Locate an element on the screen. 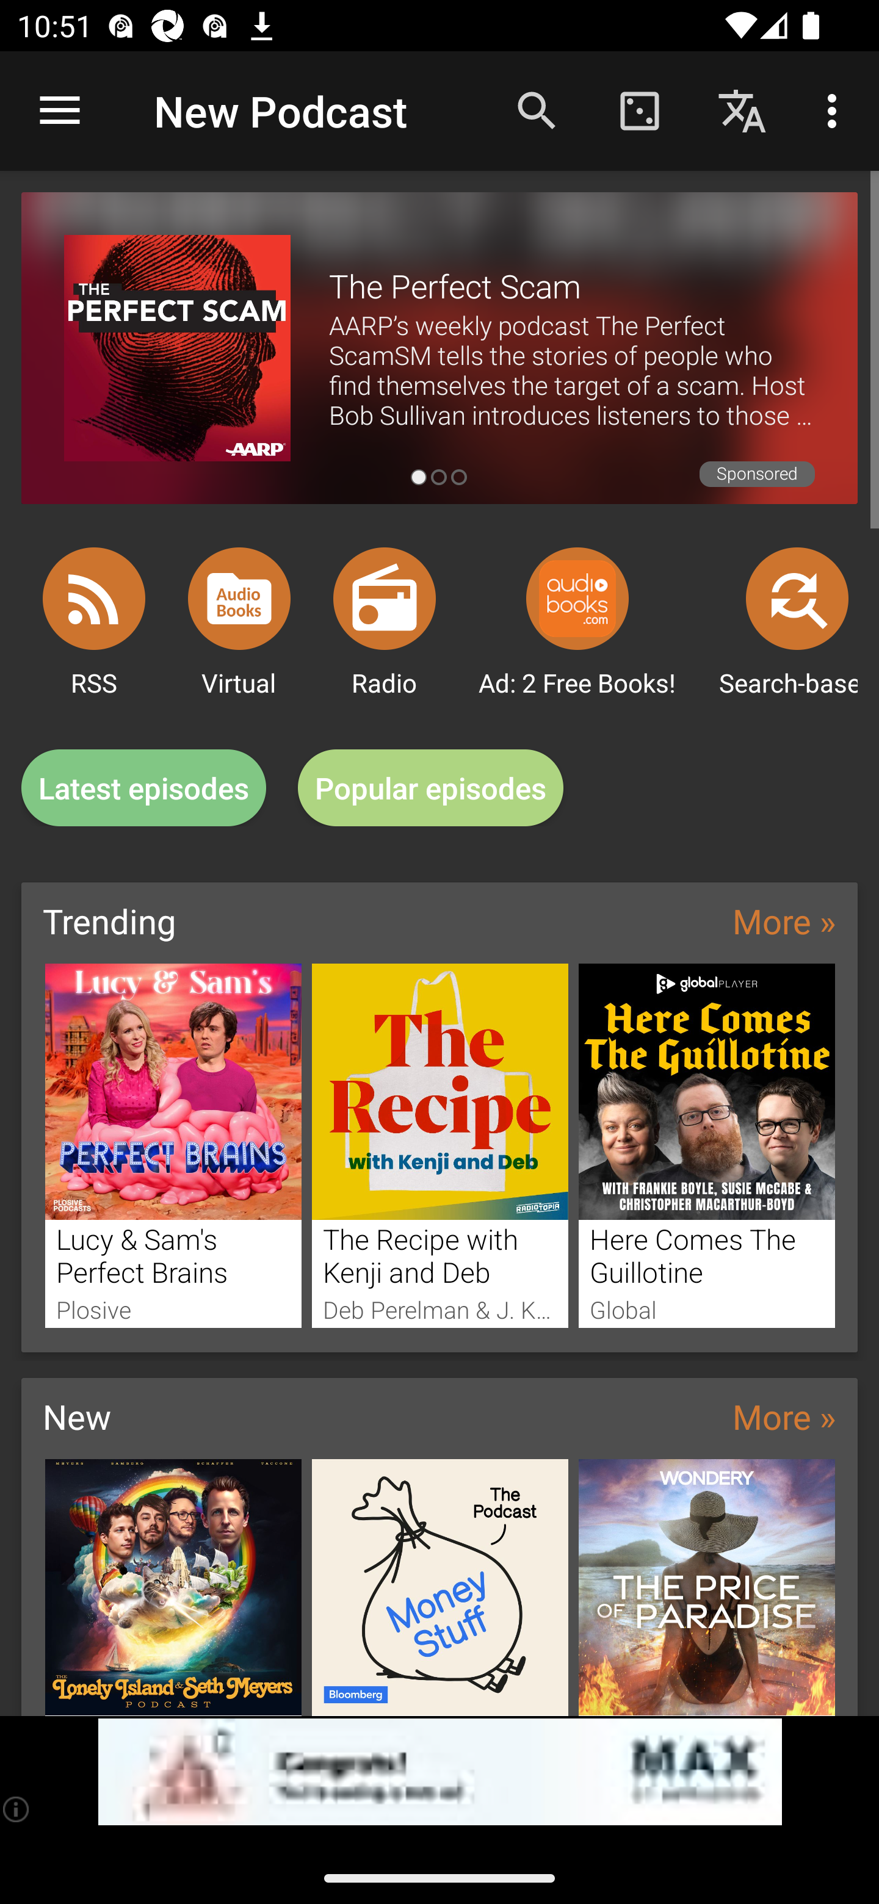 The width and height of the screenshot is (879, 1904). Podcast languages is located at coordinates (742, 110).